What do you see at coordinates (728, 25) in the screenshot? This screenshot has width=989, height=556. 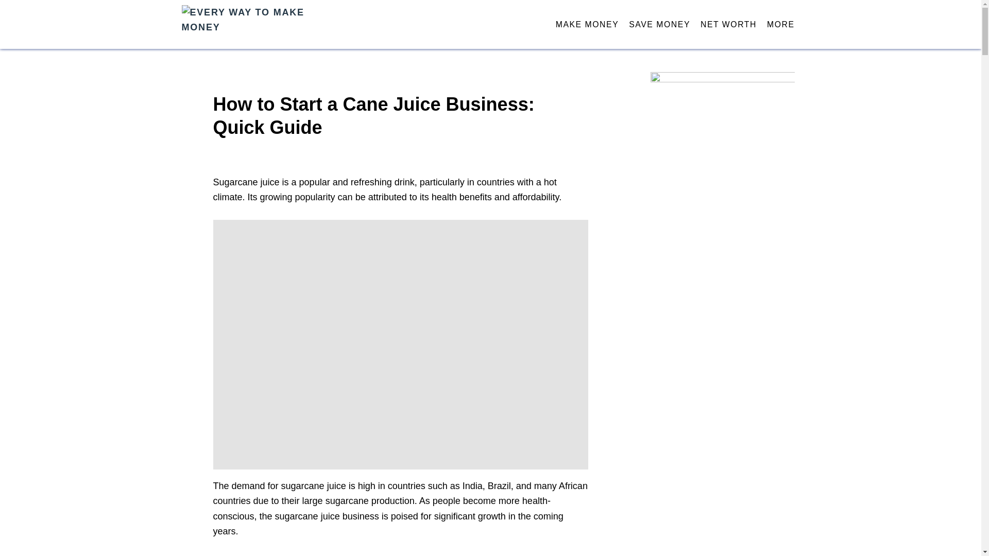 I see `NET WORTH` at bounding box center [728, 25].